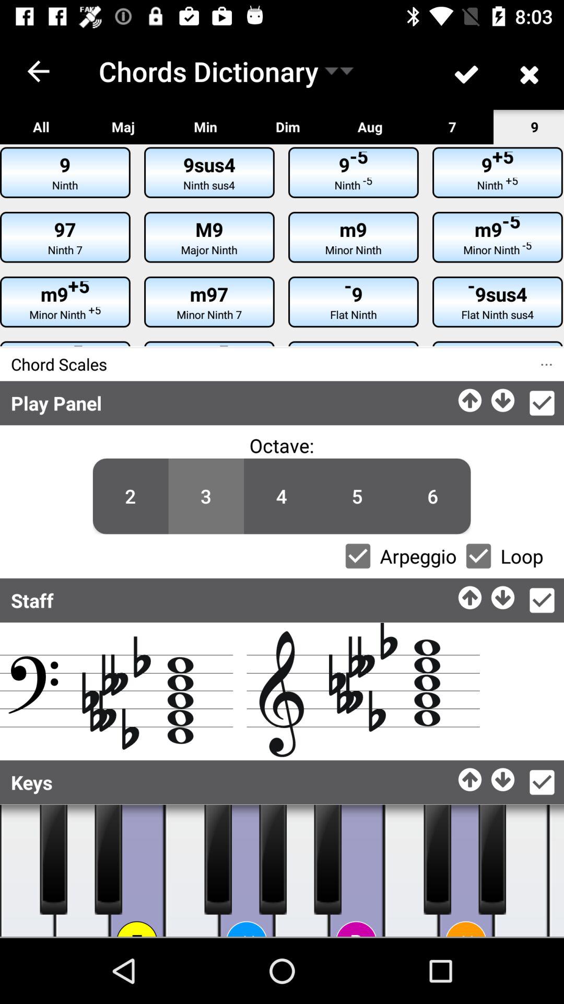 This screenshot has height=1004, width=564. I want to click on click to down option, so click(503, 777).